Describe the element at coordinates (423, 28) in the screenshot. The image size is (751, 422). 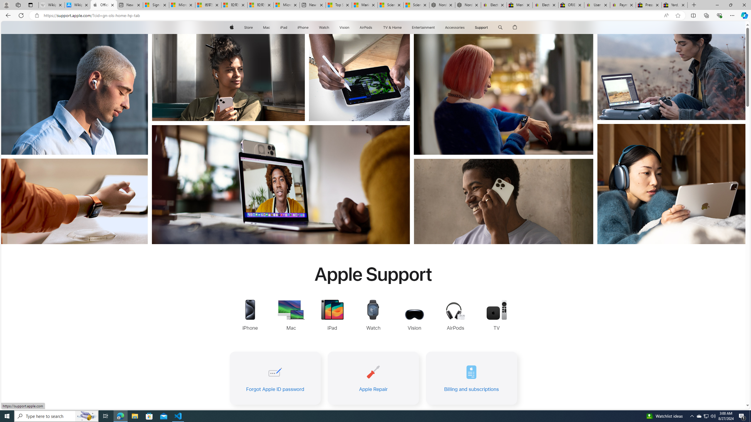
I see `Entertainment` at that location.